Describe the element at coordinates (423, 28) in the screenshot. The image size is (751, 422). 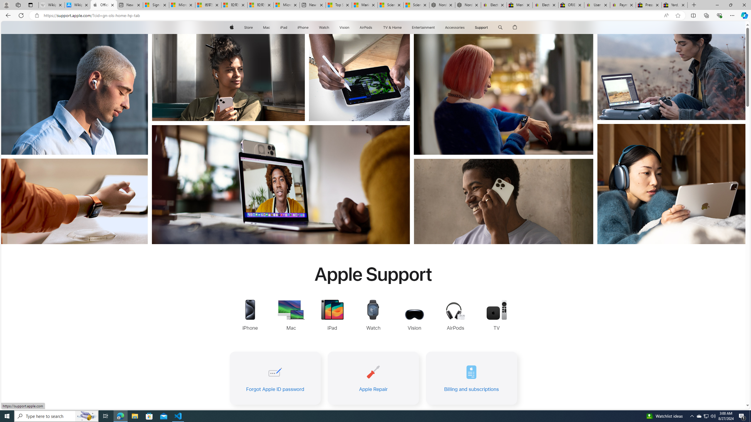
I see `Entertainment` at that location.